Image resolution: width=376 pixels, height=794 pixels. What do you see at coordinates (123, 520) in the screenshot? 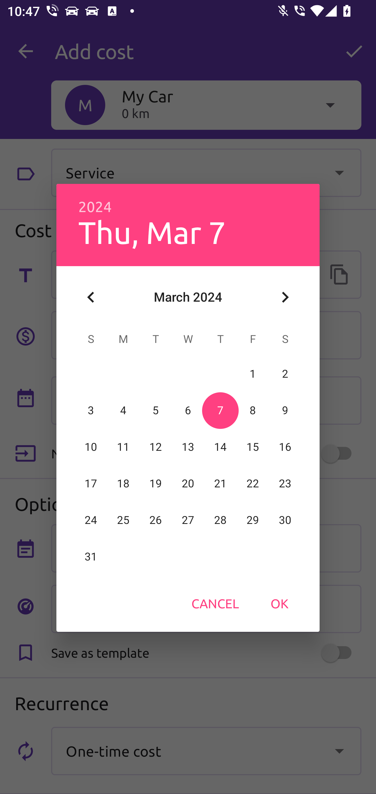
I see `25 25 March 2024` at bounding box center [123, 520].